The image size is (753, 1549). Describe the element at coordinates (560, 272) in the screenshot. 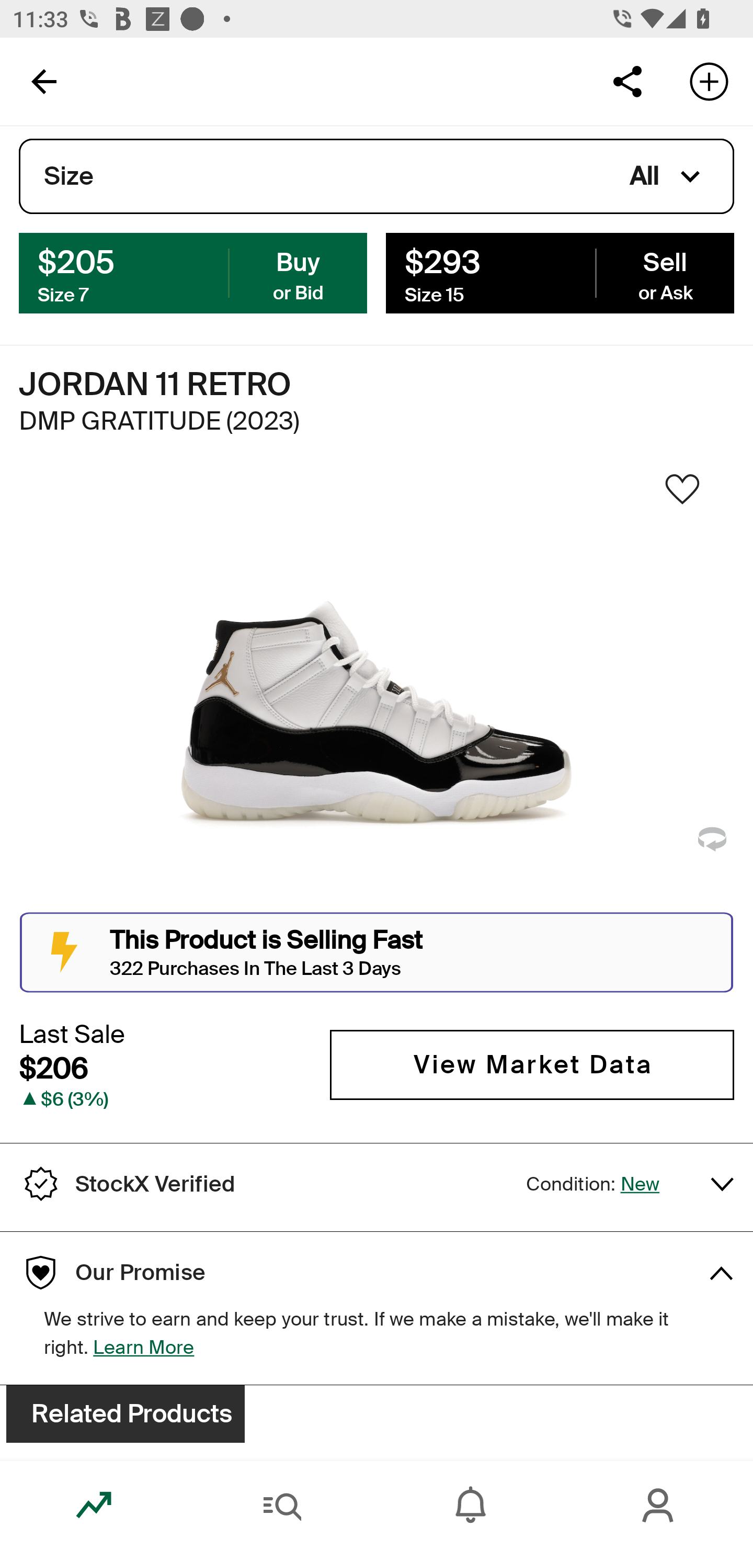

I see `$293 Sell Size 15 or Ask` at that location.